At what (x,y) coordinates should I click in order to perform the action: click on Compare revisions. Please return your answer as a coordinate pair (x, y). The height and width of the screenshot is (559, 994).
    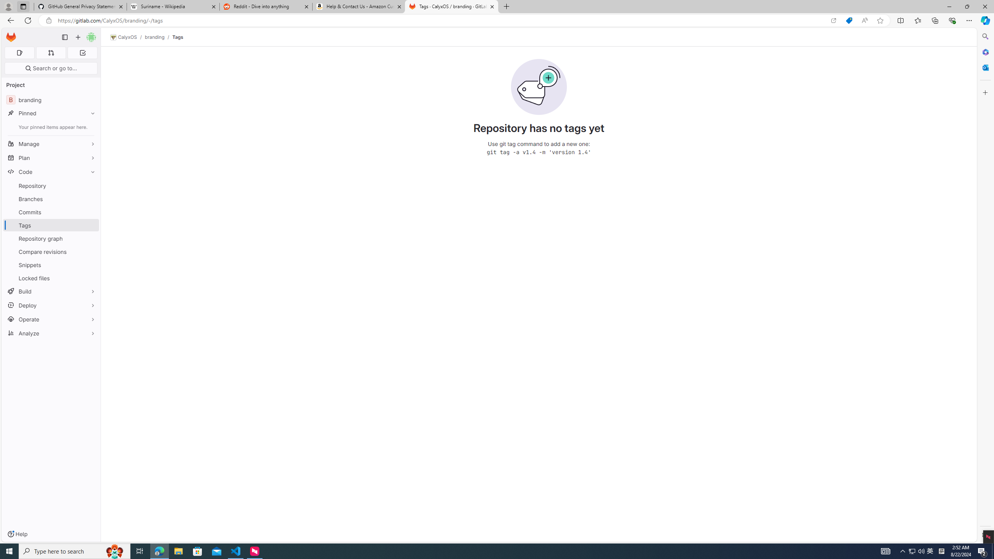
    Looking at the image, I should click on (51, 252).